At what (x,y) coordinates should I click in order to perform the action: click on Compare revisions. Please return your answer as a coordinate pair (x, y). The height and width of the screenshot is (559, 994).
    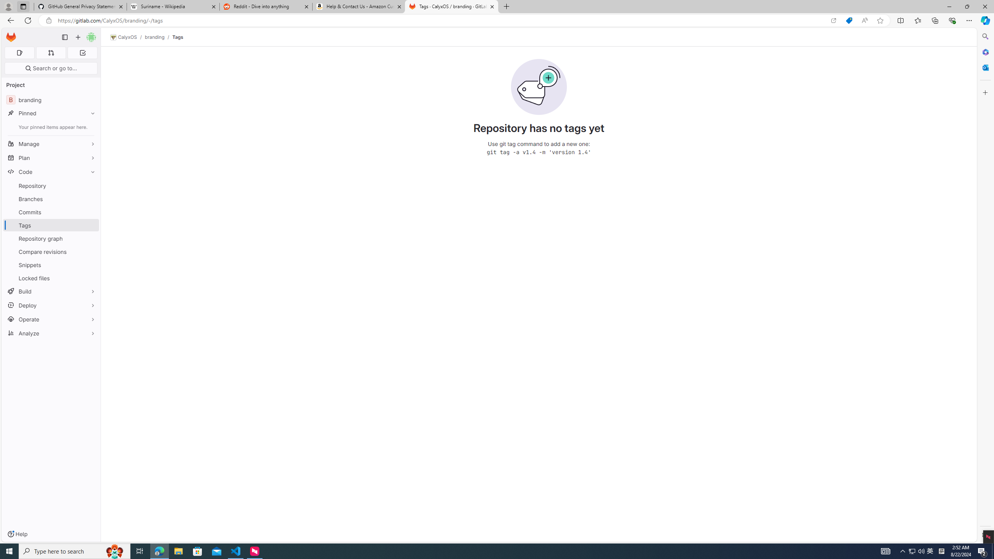
    Looking at the image, I should click on (51, 252).